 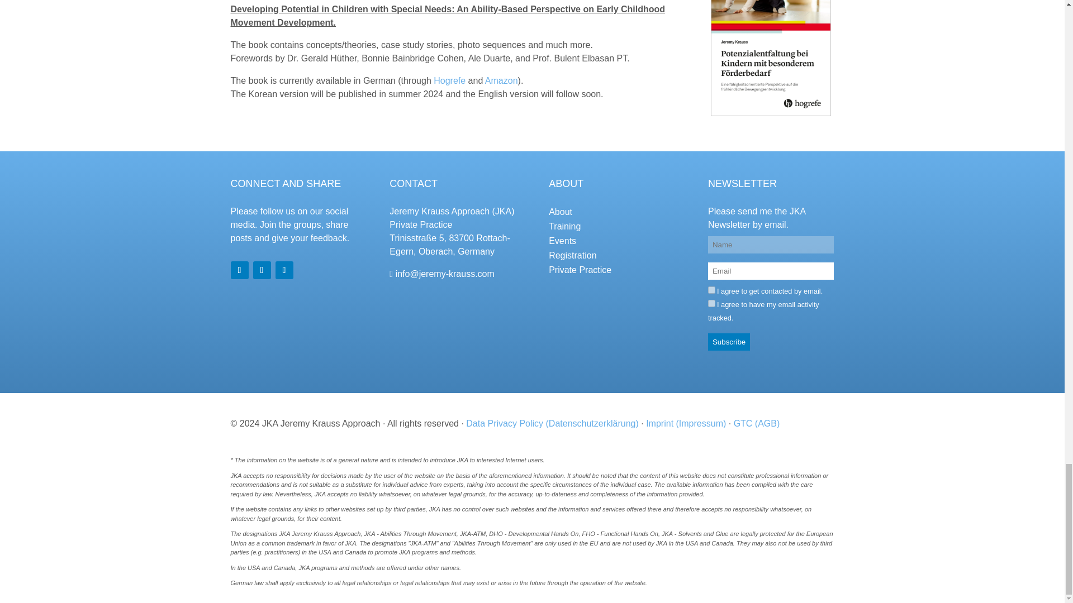 I want to click on Follow on Instagram, so click(x=284, y=270).